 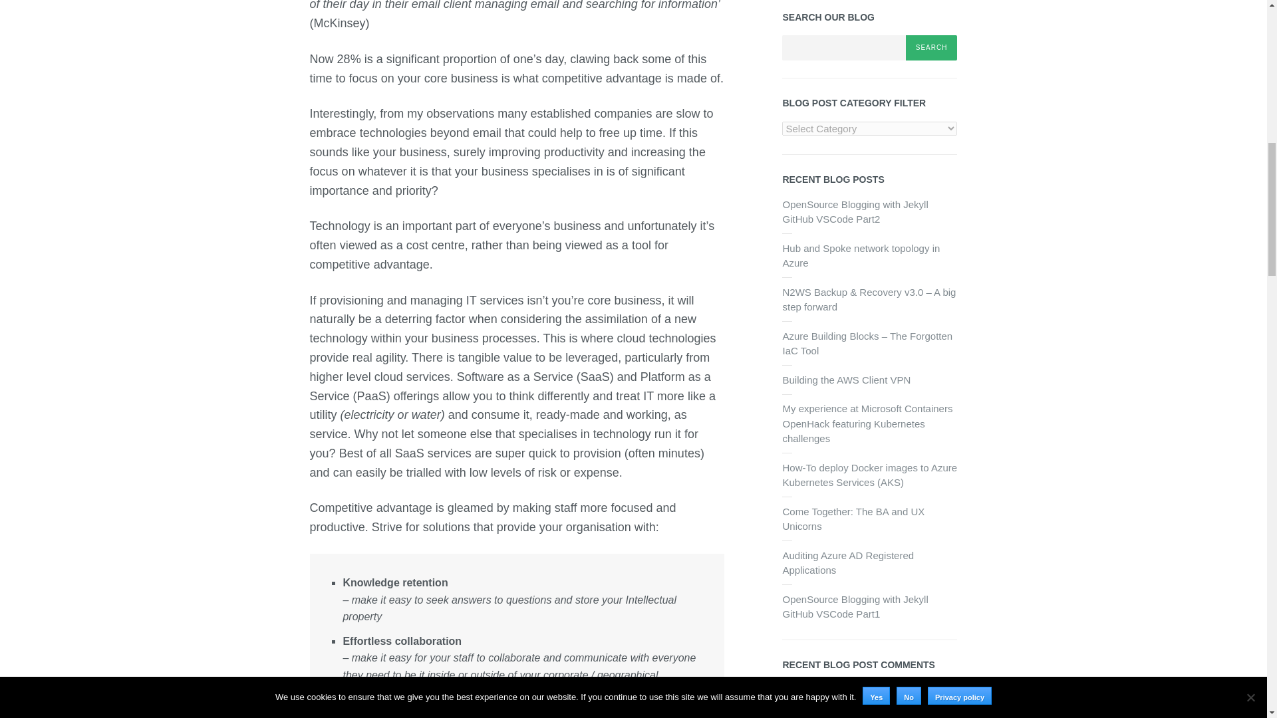 What do you see at coordinates (861, 256) in the screenshot?
I see `Hub and Spoke network topology in Azure` at bounding box center [861, 256].